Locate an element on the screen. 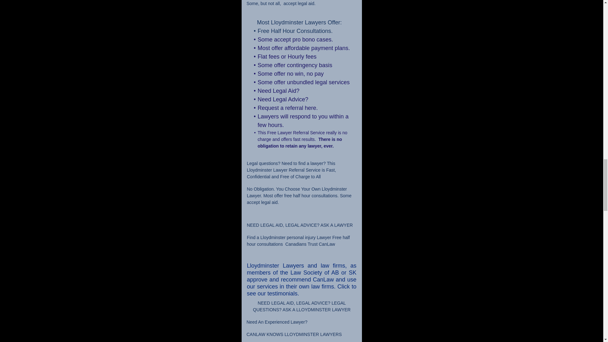  Testimonials from consumers, lawyers and suppliers is located at coordinates (301, 283).